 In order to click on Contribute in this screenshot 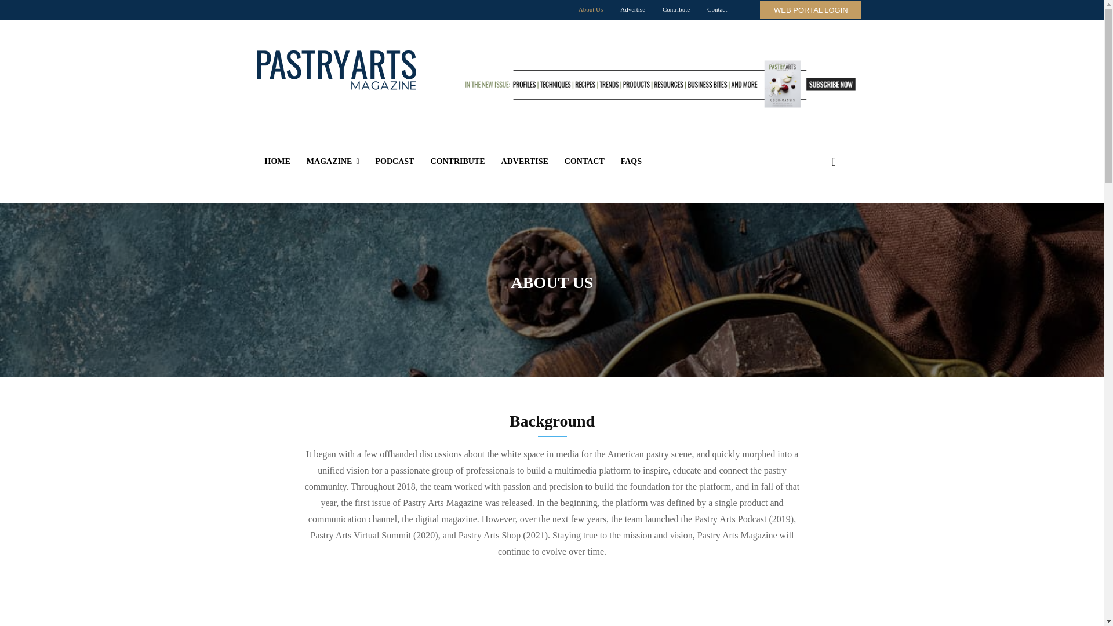, I will do `click(676, 9)`.